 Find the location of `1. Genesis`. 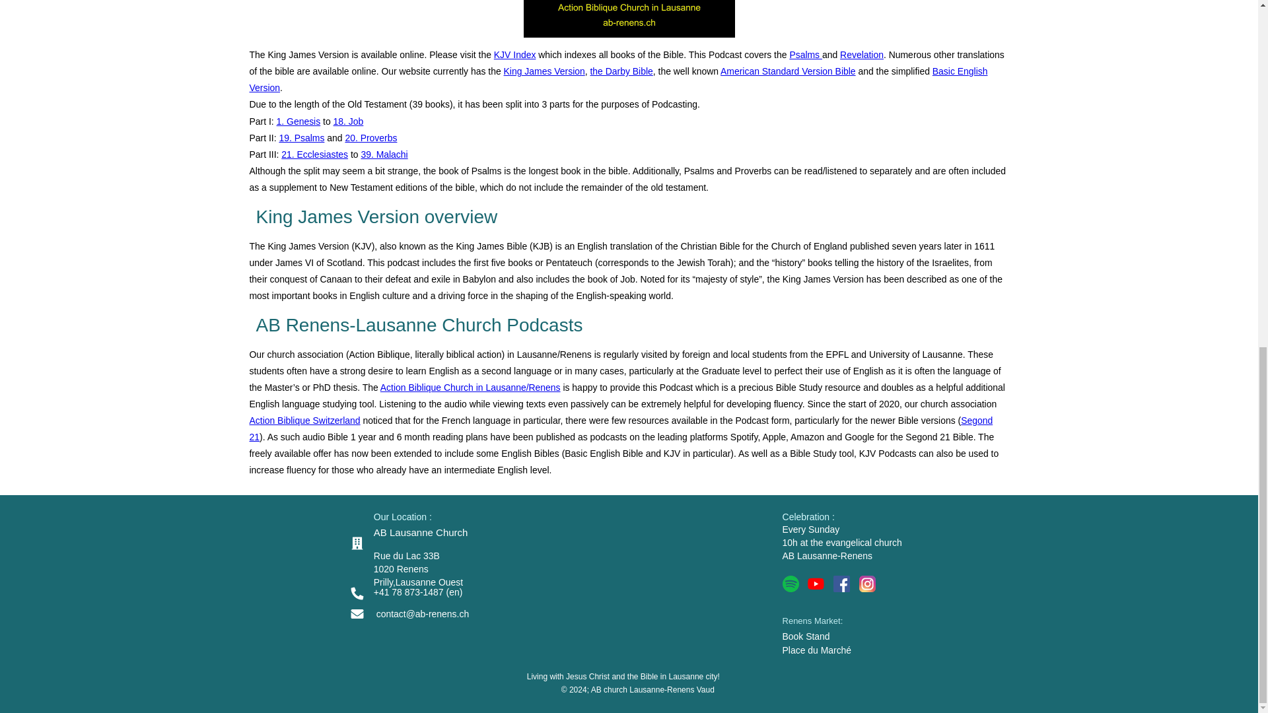

1. Genesis is located at coordinates (299, 121).